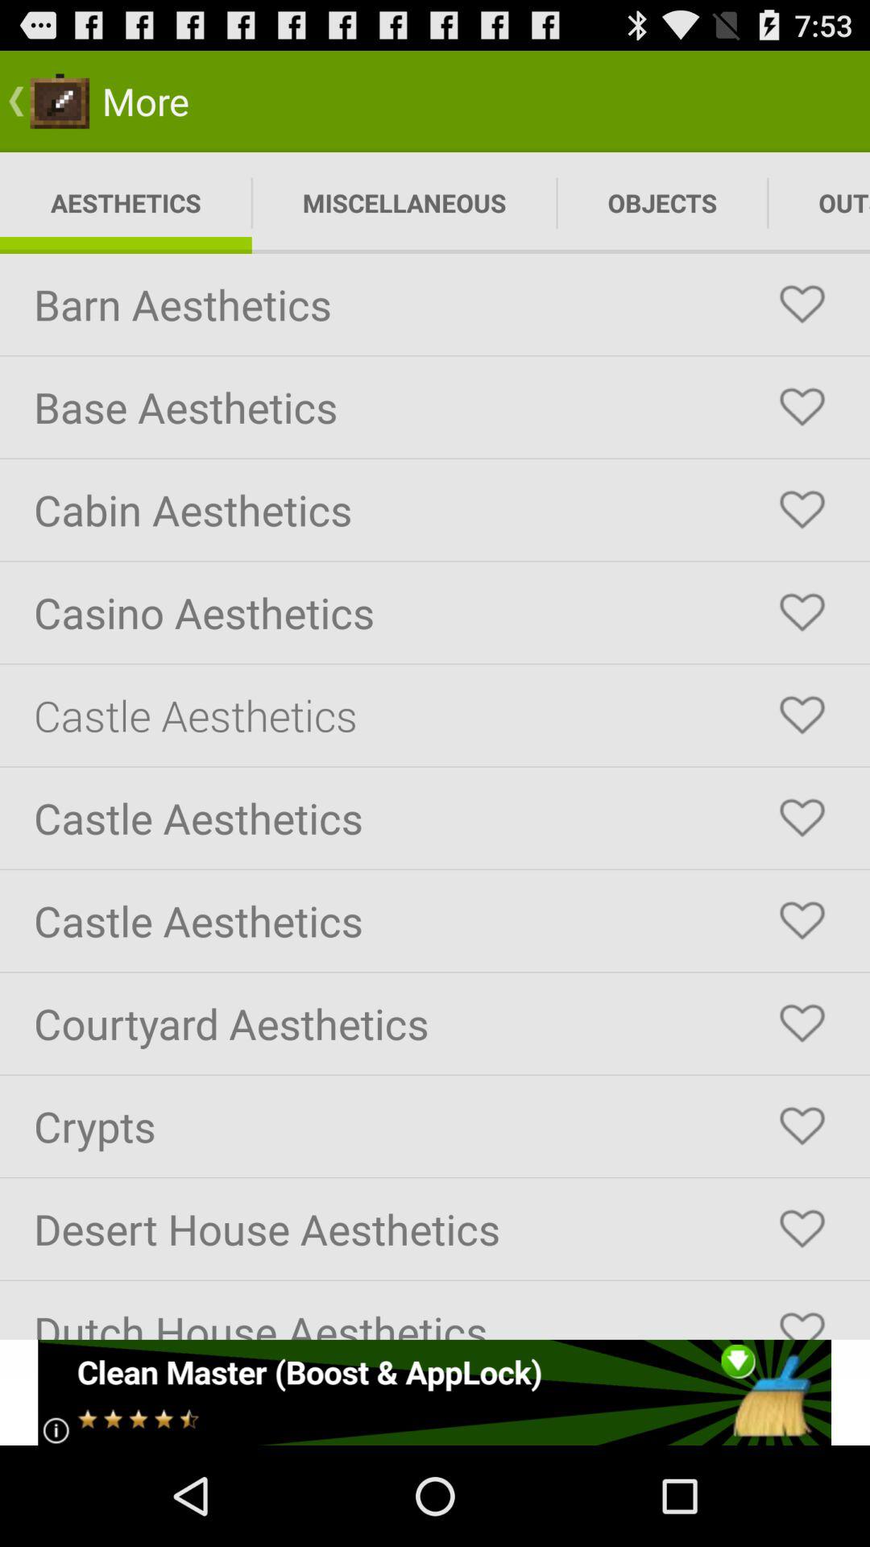 The height and width of the screenshot is (1547, 870). I want to click on add to favorites, so click(802, 1023).